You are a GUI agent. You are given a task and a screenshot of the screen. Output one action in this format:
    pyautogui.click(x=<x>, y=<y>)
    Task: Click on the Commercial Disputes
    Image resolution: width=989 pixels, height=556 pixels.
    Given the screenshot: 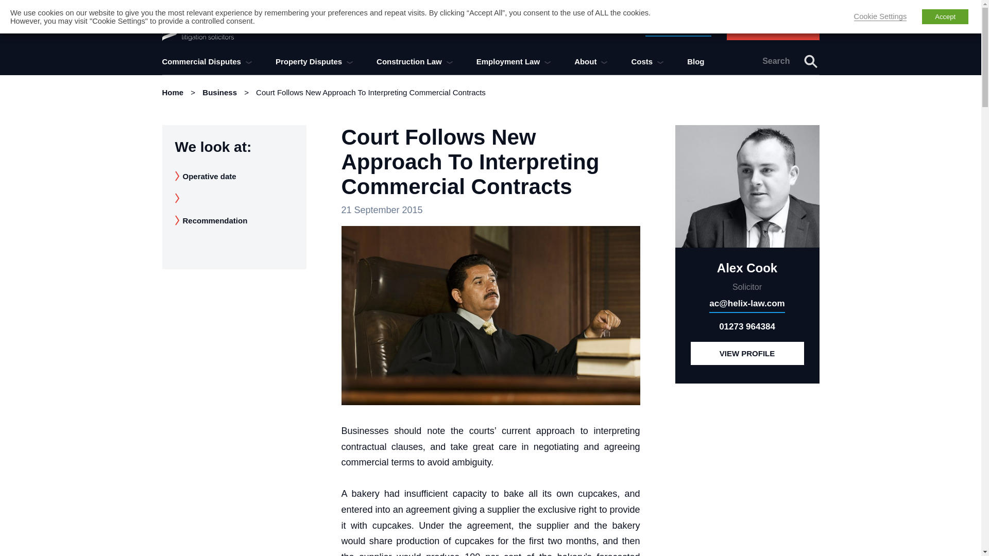 What is the action you would take?
    pyautogui.click(x=207, y=61)
    